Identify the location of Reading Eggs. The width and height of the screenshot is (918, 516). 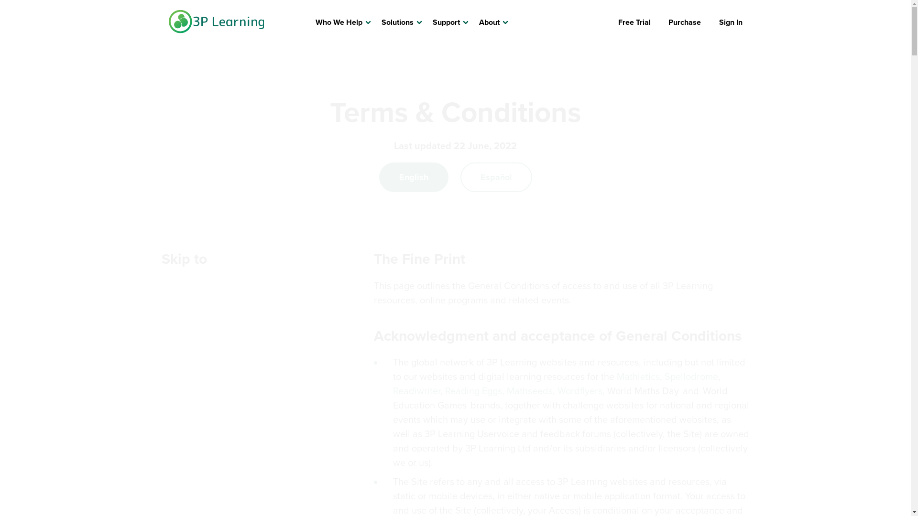
(473, 391).